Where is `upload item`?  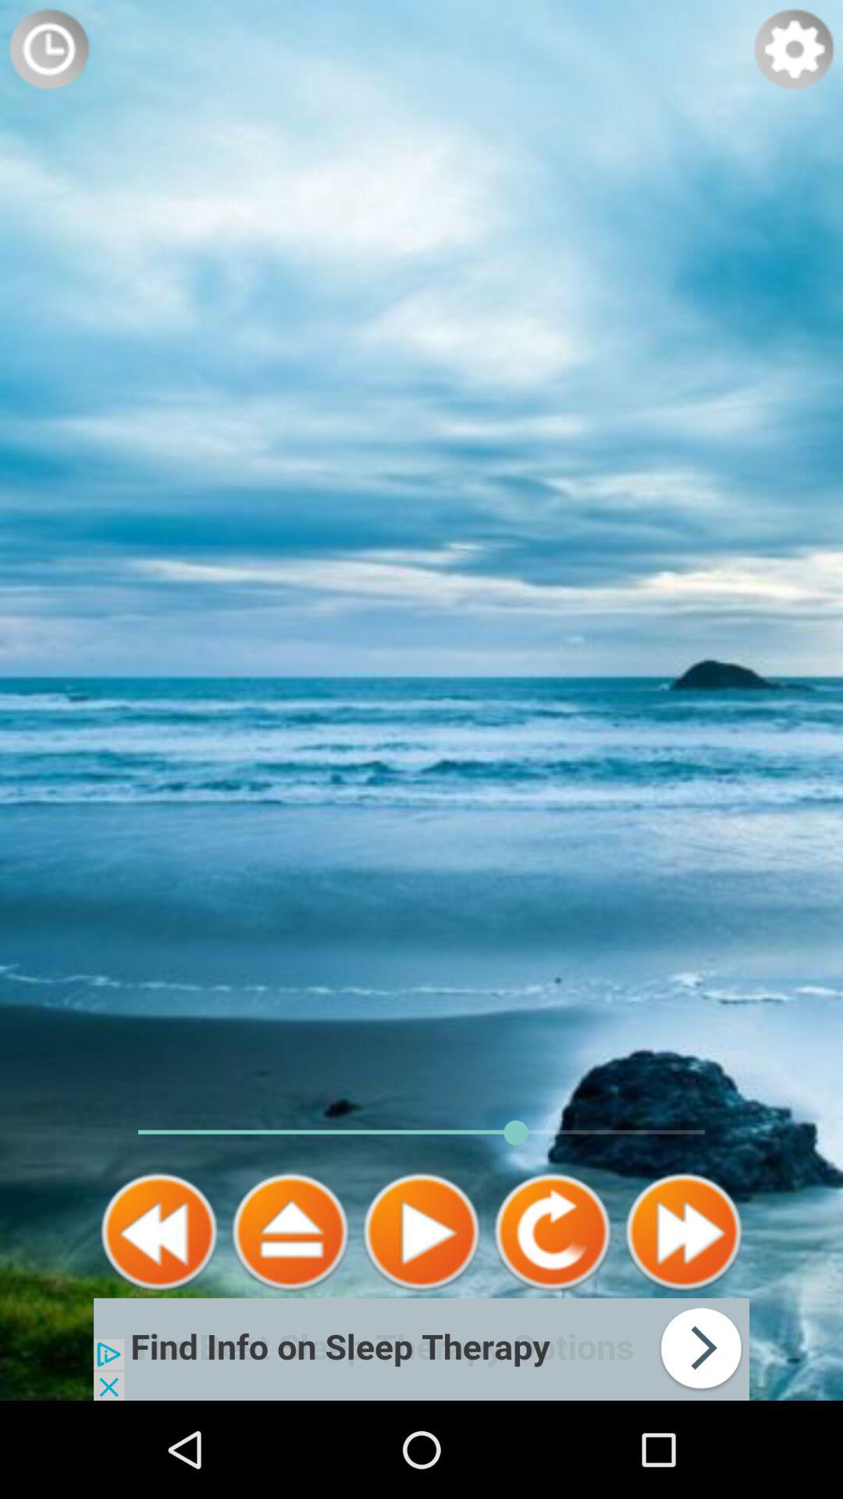 upload item is located at coordinates (290, 1232).